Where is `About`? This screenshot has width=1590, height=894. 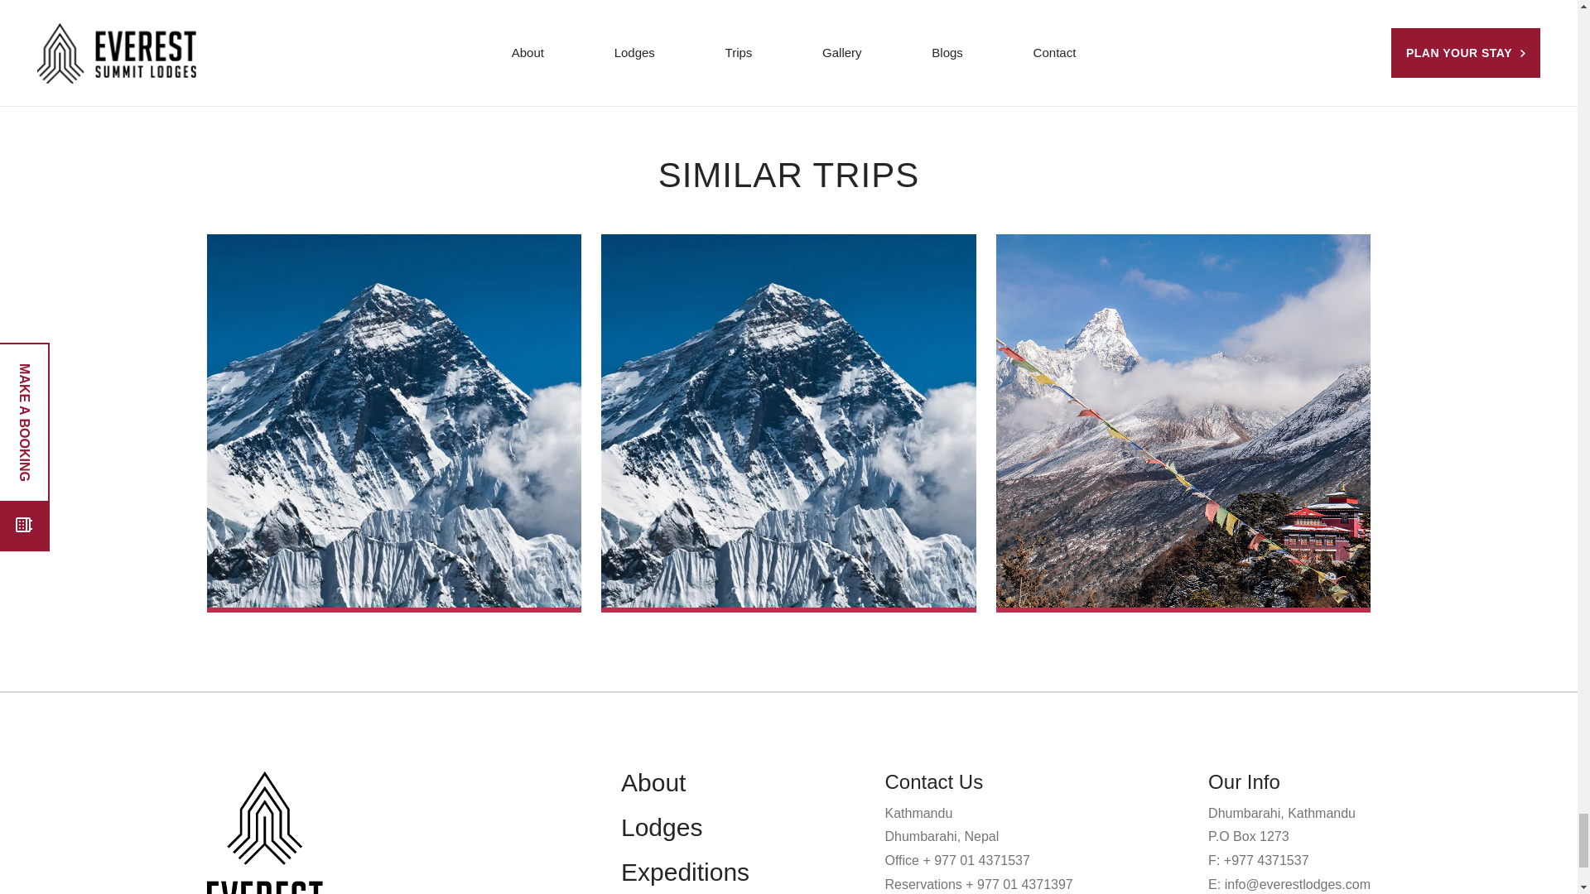
About is located at coordinates (653, 782).